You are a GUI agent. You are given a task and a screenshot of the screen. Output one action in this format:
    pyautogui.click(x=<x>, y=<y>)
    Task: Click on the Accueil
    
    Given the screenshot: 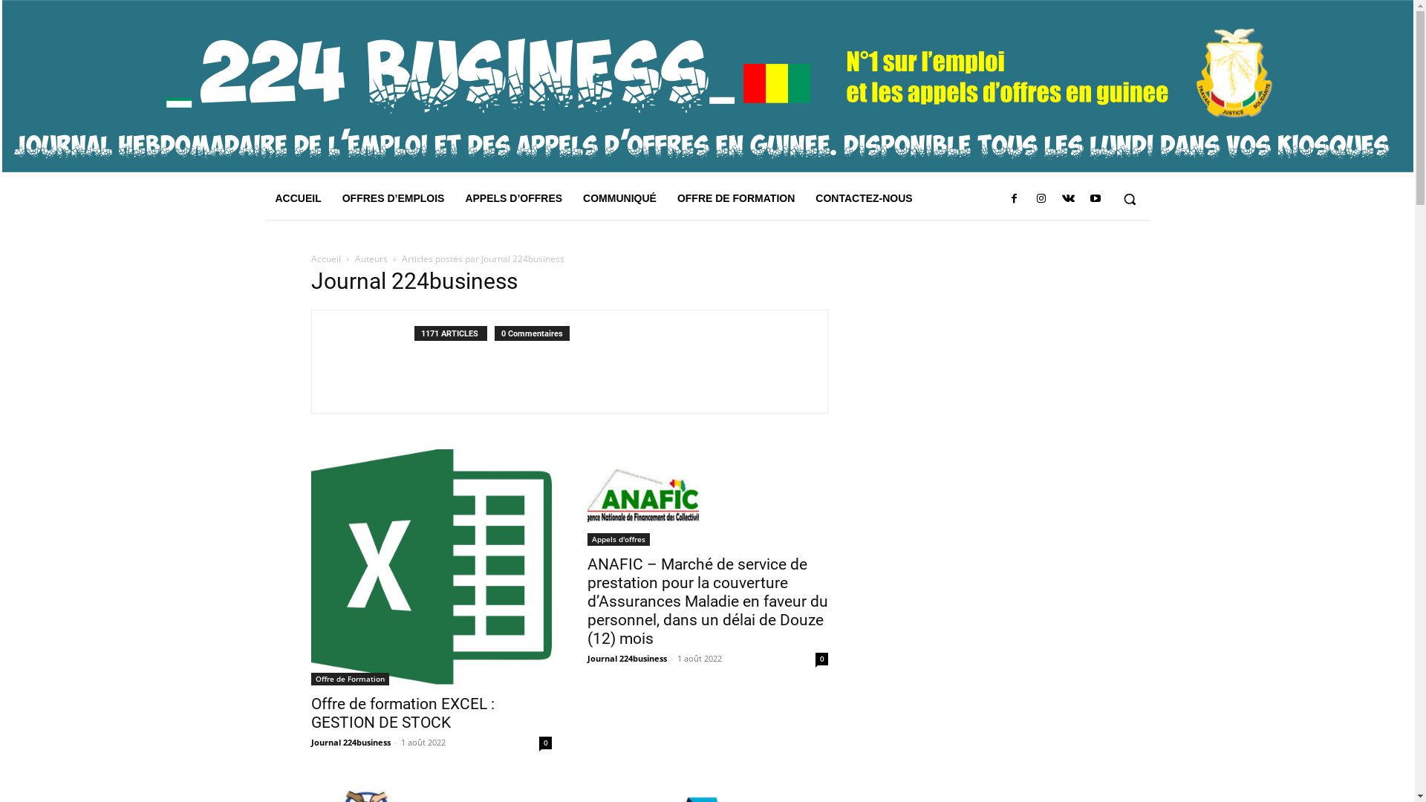 What is the action you would take?
    pyautogui.click(x=325, y=258)
    